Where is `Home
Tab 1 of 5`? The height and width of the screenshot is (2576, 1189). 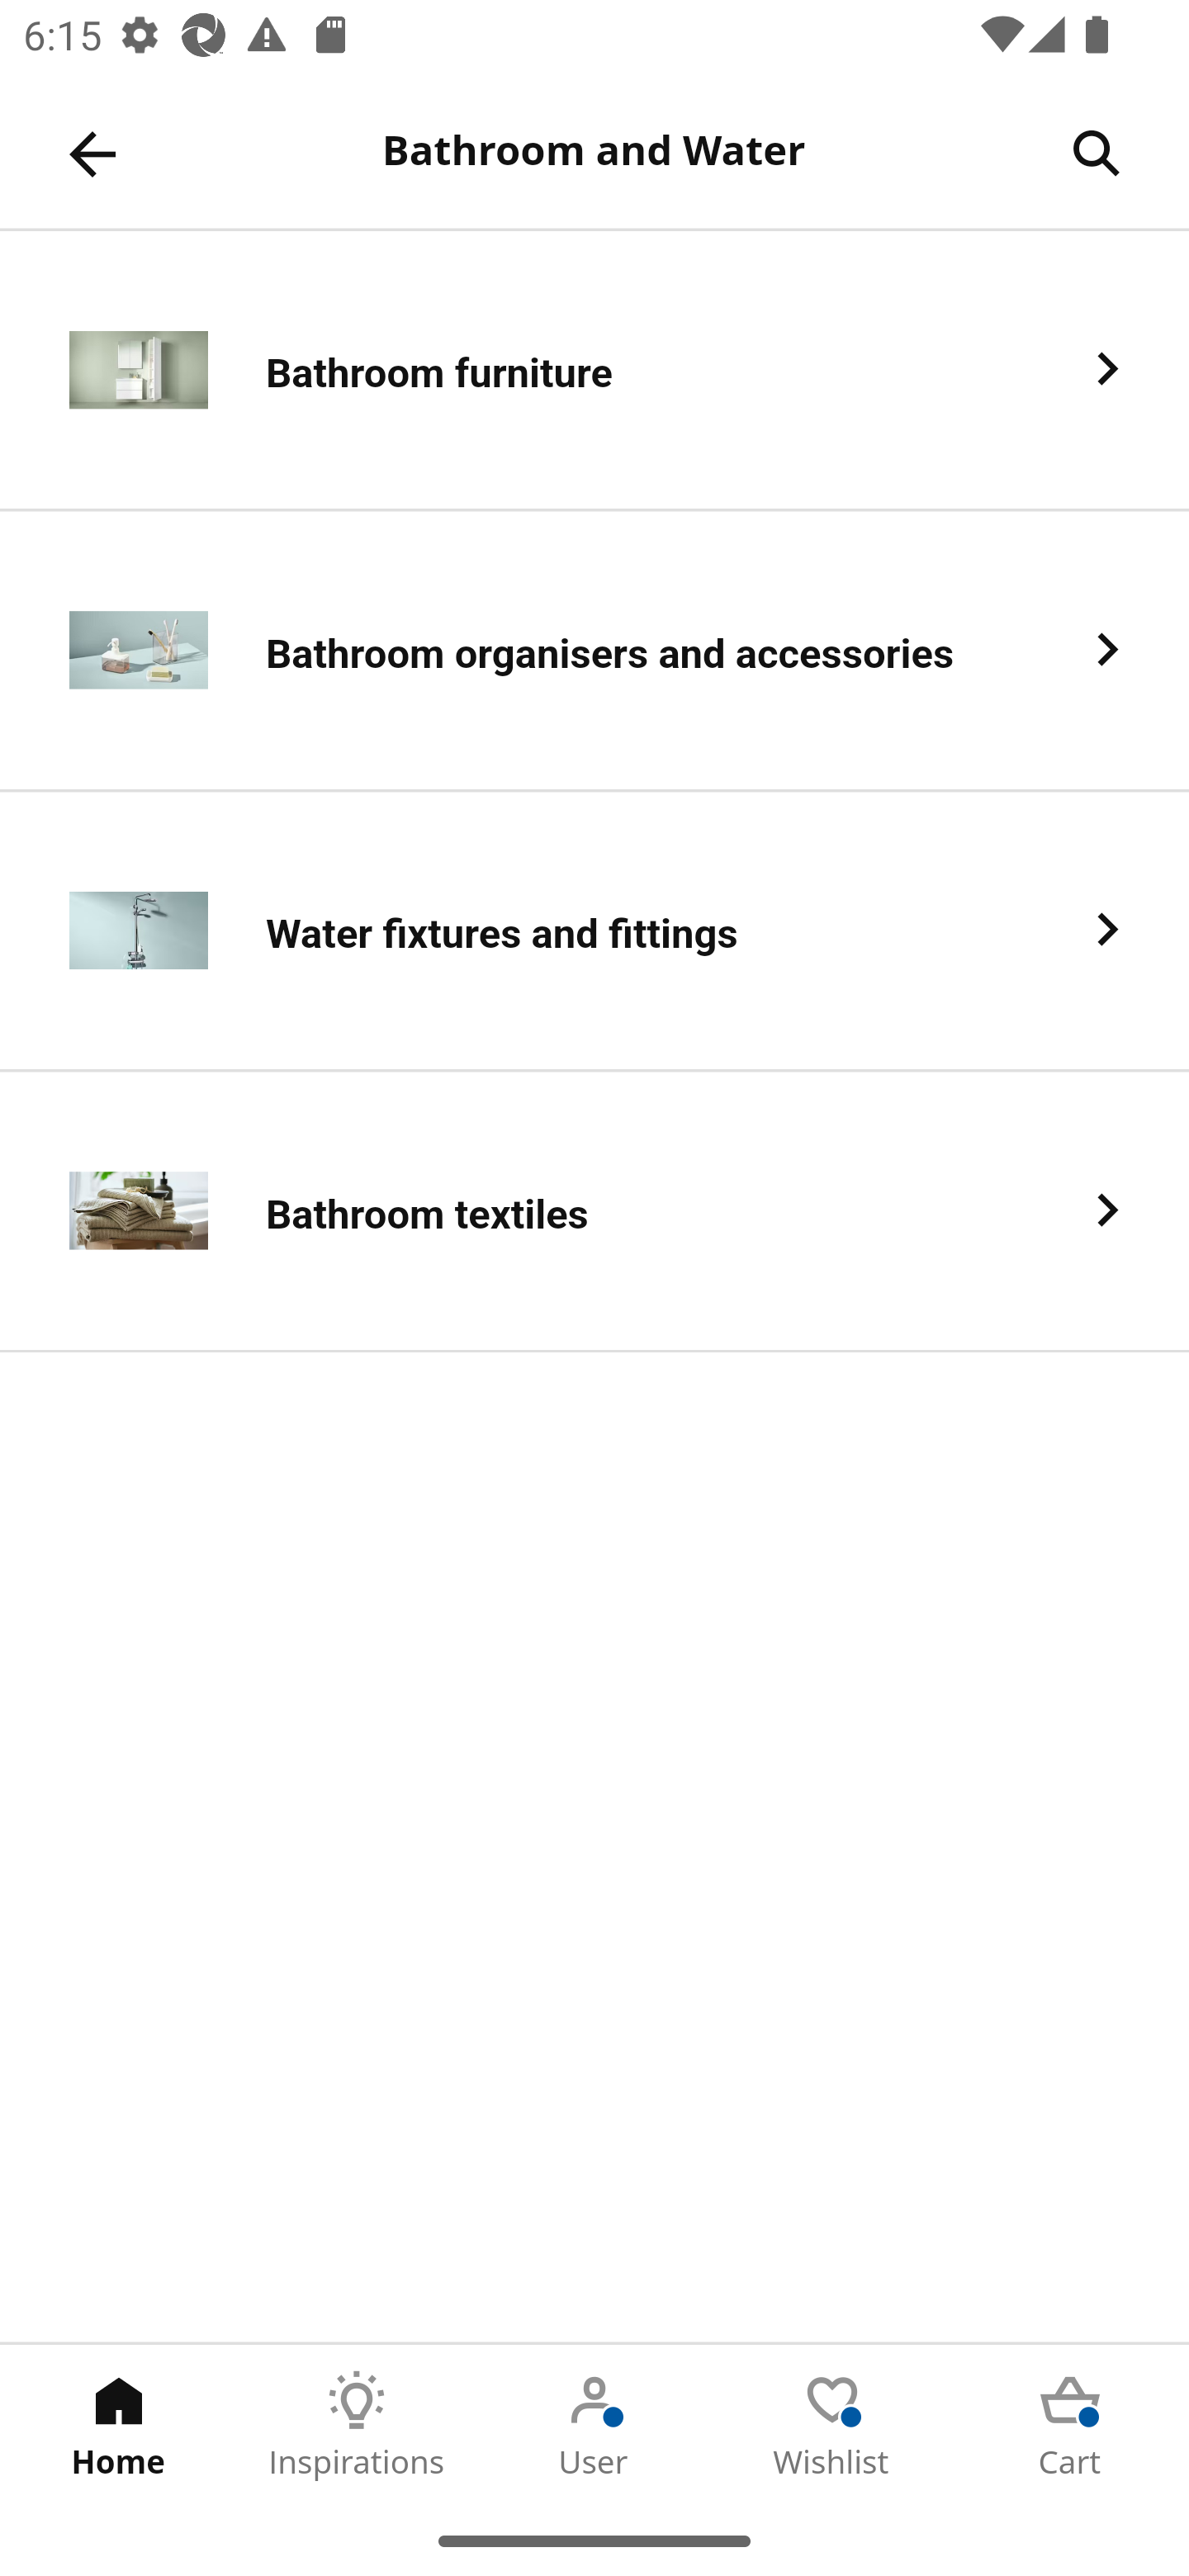 Home
Tab 1 of 5 is located at coordinates (119, 2425).